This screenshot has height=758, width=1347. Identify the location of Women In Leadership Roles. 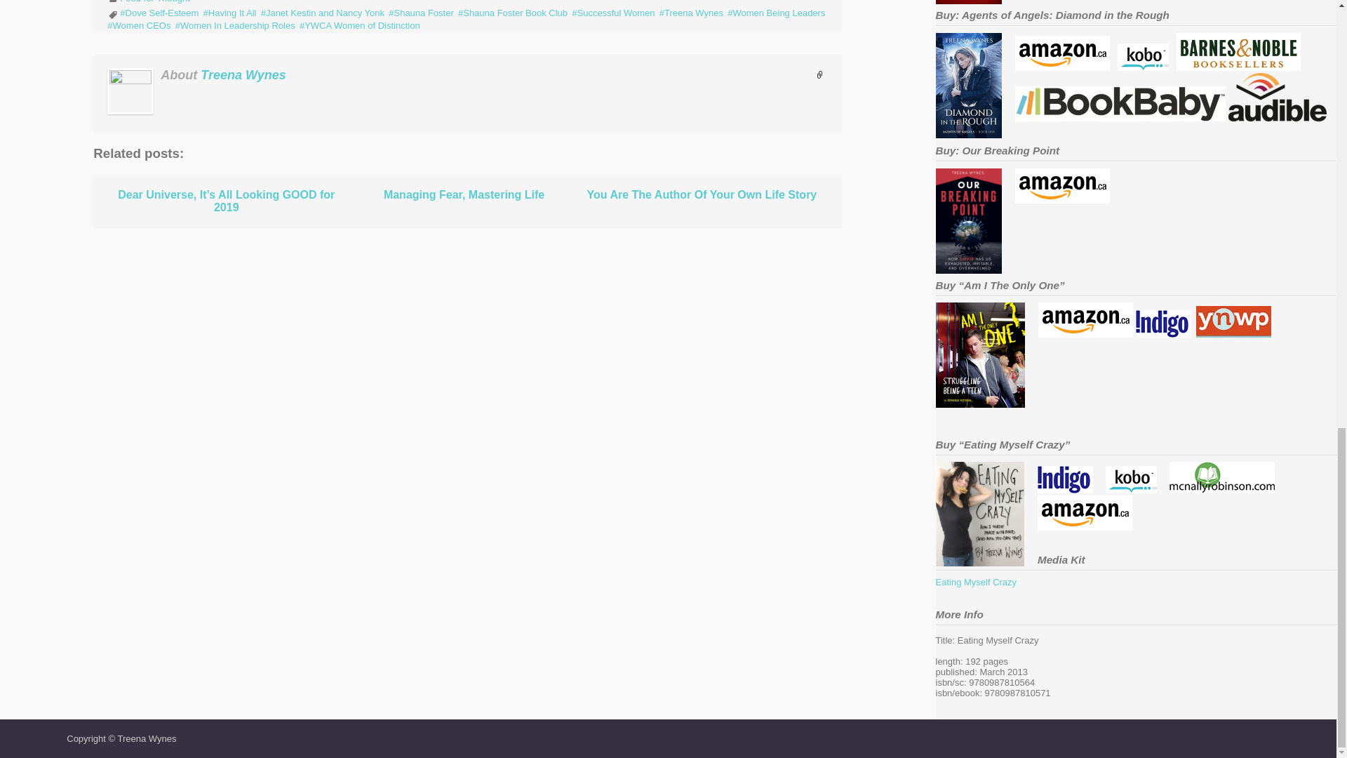
(234, 25).